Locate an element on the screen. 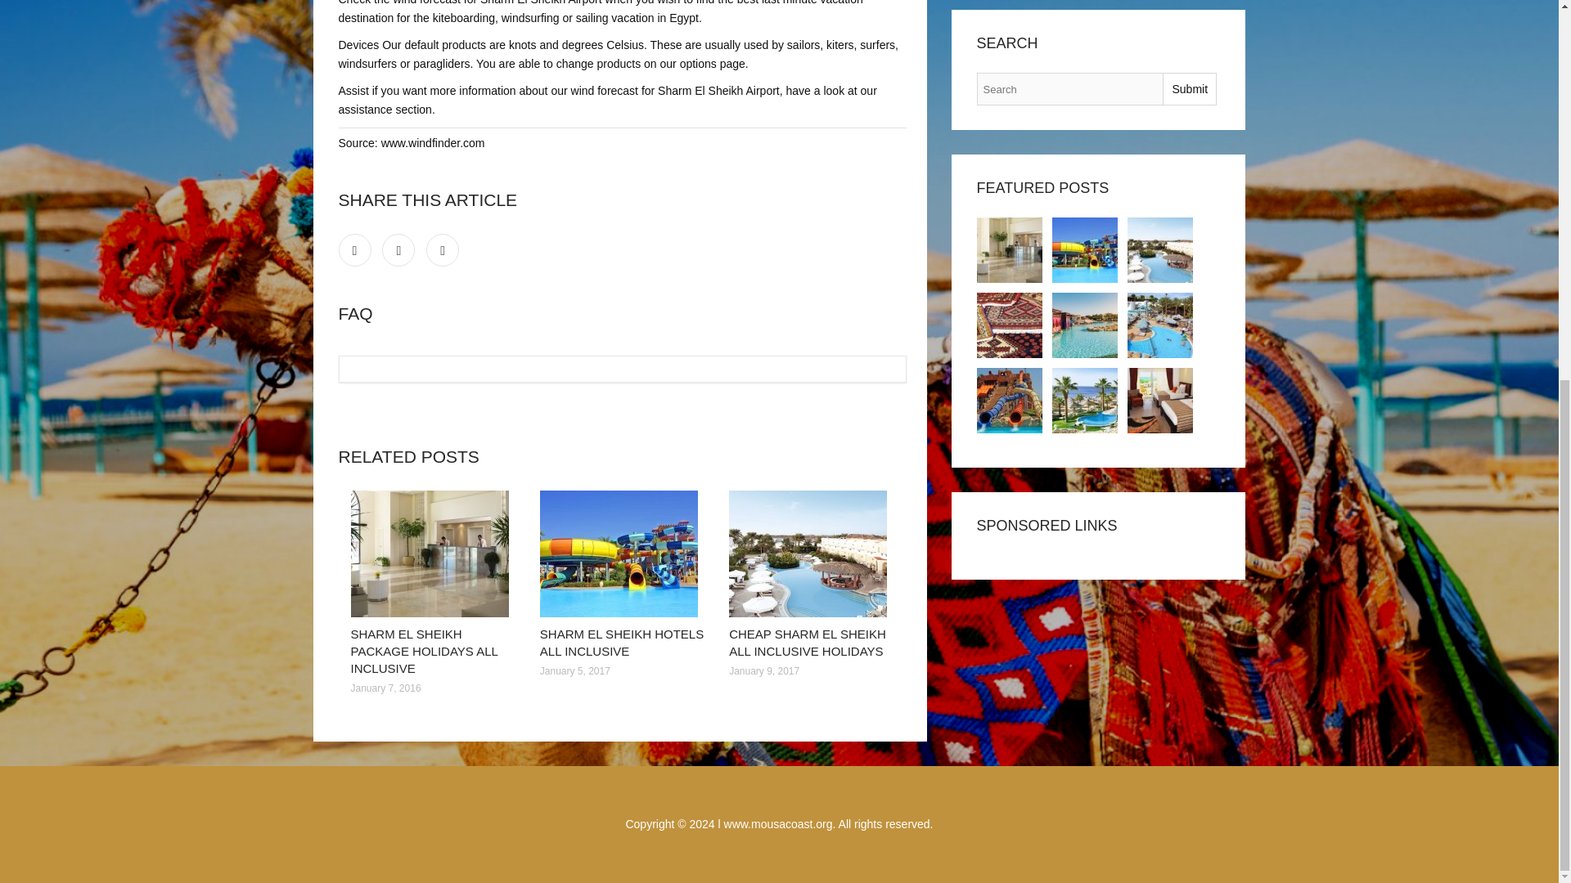 This screenshot has height=883, width=1571. All Inclusive deals to Sharm El Sheikh is located at coordinates (1010, 401).